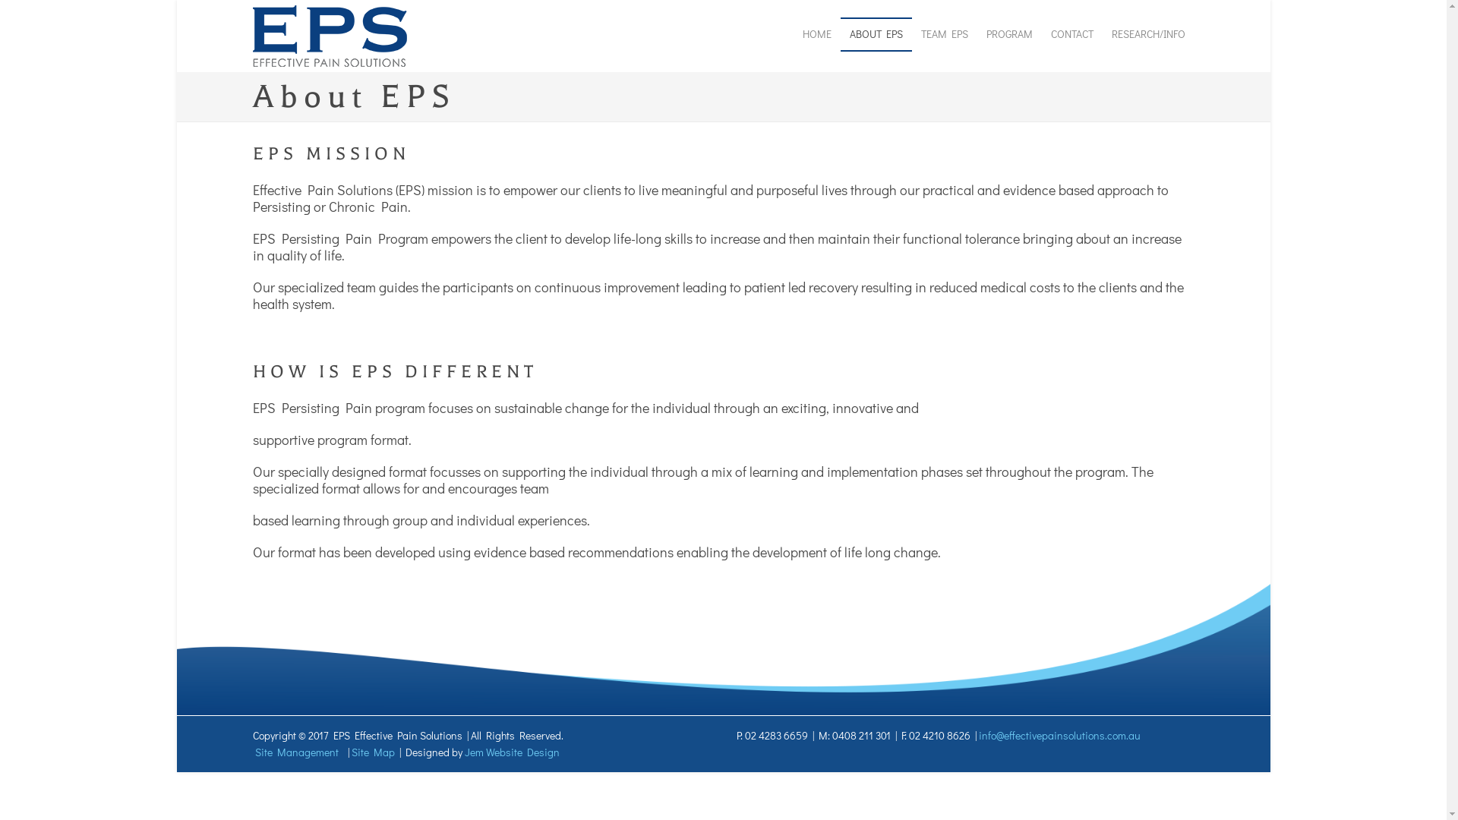 The image size is (1458, 820). Describe the element at coordinates (512, 752) in the screenshot. I see `Jem Website Design` at that location.